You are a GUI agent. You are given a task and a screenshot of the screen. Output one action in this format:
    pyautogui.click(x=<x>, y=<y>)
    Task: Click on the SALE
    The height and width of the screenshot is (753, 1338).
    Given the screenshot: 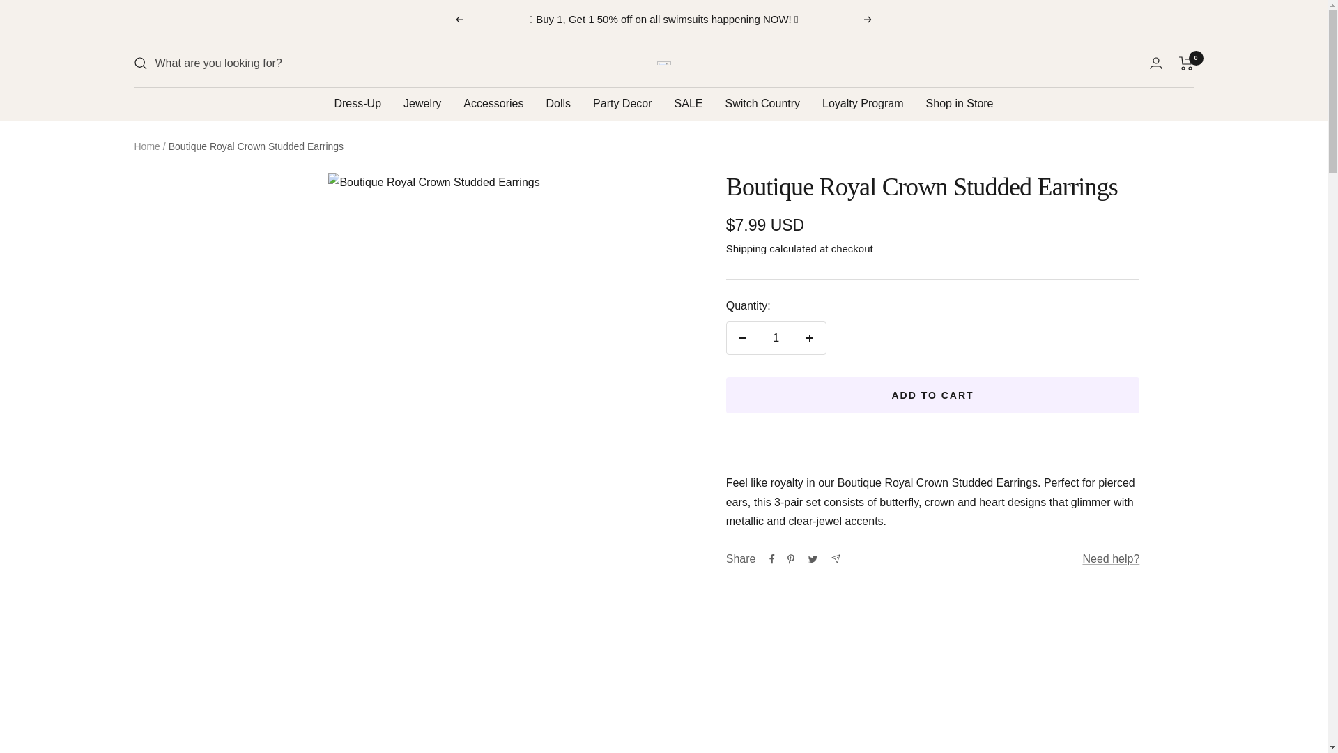 What is the action you would take?
    pyautogui.click(x=689, y=105)
    